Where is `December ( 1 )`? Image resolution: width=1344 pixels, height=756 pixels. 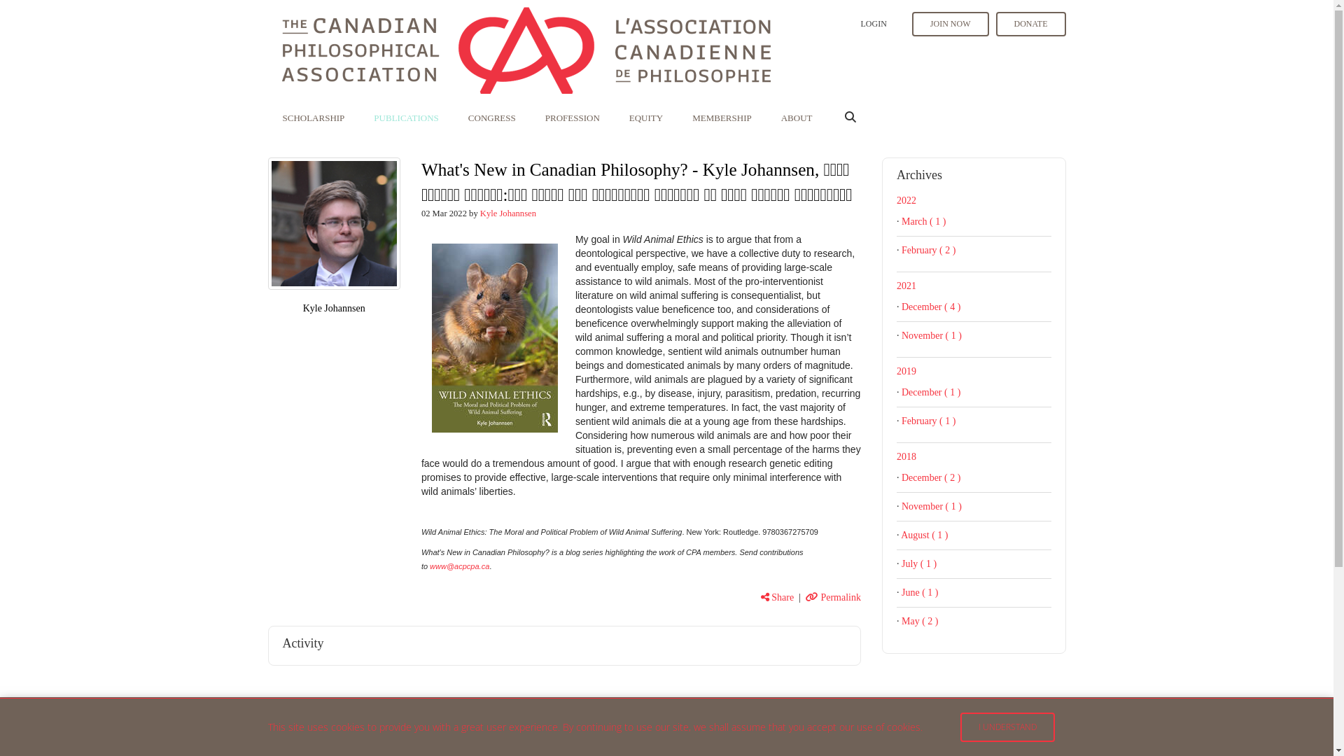 December ( 1 ) is located at coordinates (931, 392).